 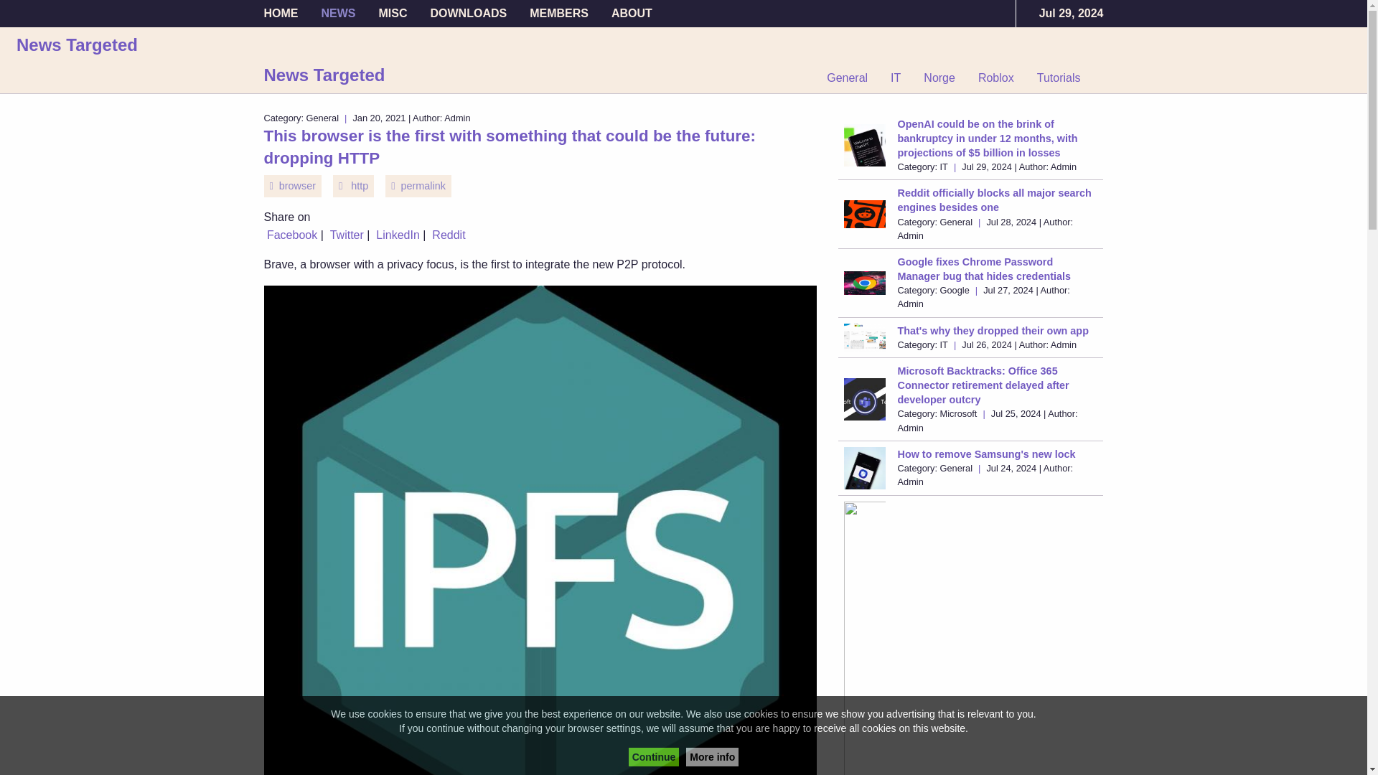 I want to click on General, so click(x=853, y=77).